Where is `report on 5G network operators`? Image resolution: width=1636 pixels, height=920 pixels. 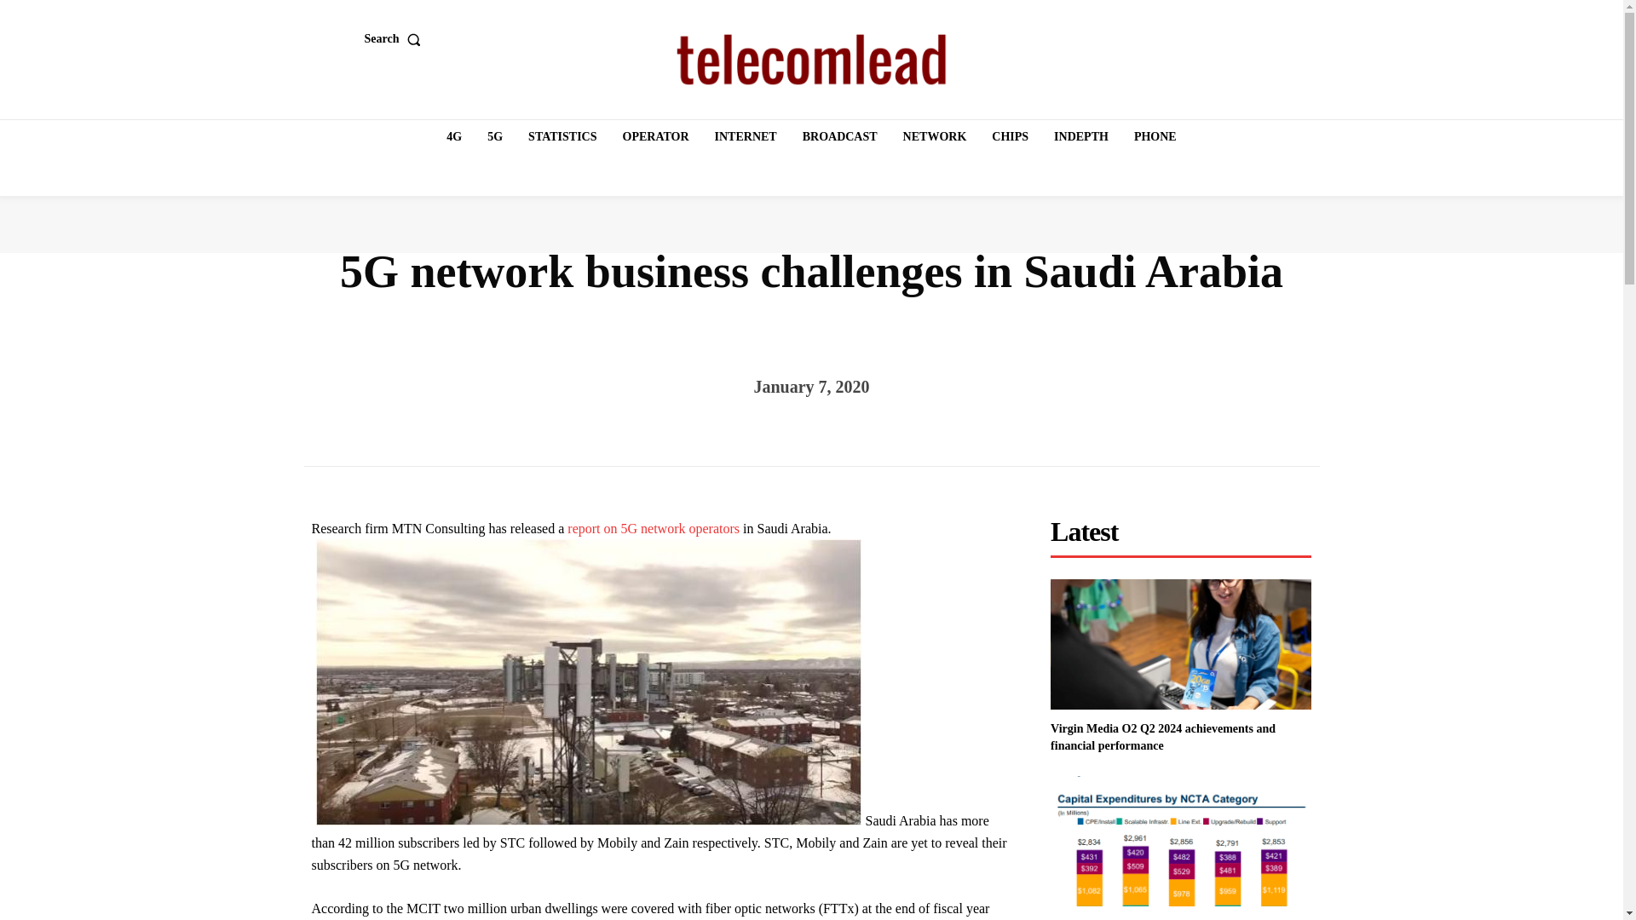
report on 5G network operators is located at coordinates (653, 528).